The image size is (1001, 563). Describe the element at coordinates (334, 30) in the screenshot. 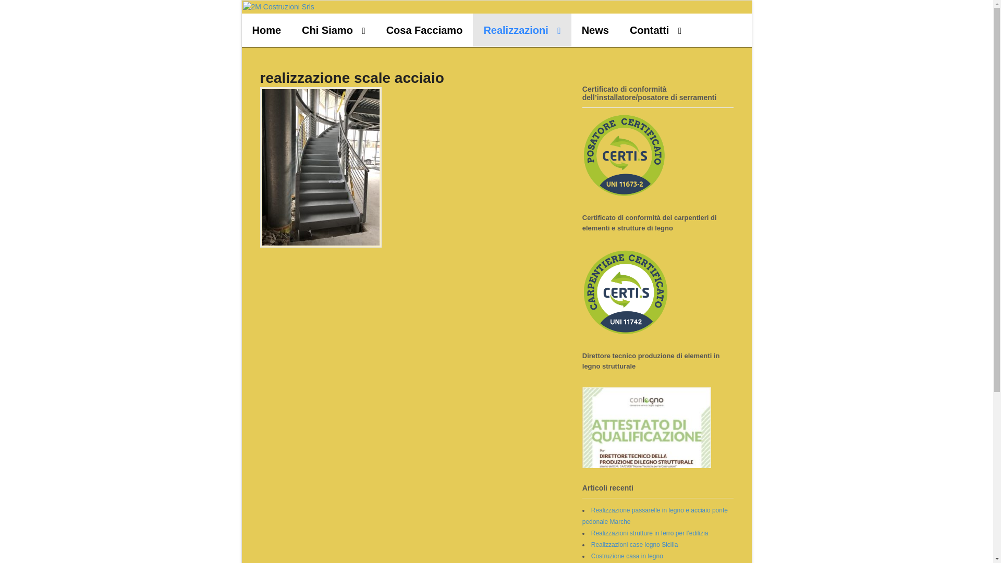

I see `Chi Siamo` at that location.